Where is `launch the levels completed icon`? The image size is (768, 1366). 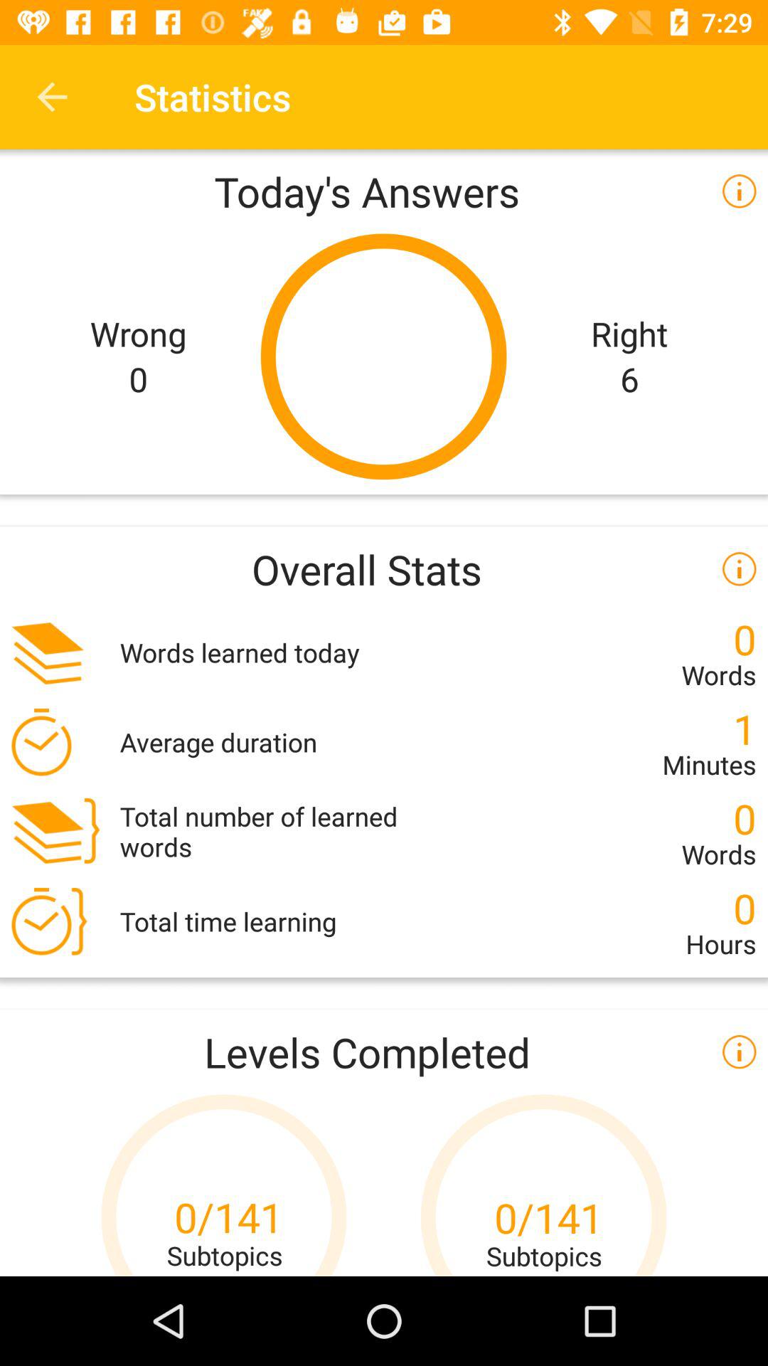
launch the levels completed icon is located at coordinates (384, 1052).